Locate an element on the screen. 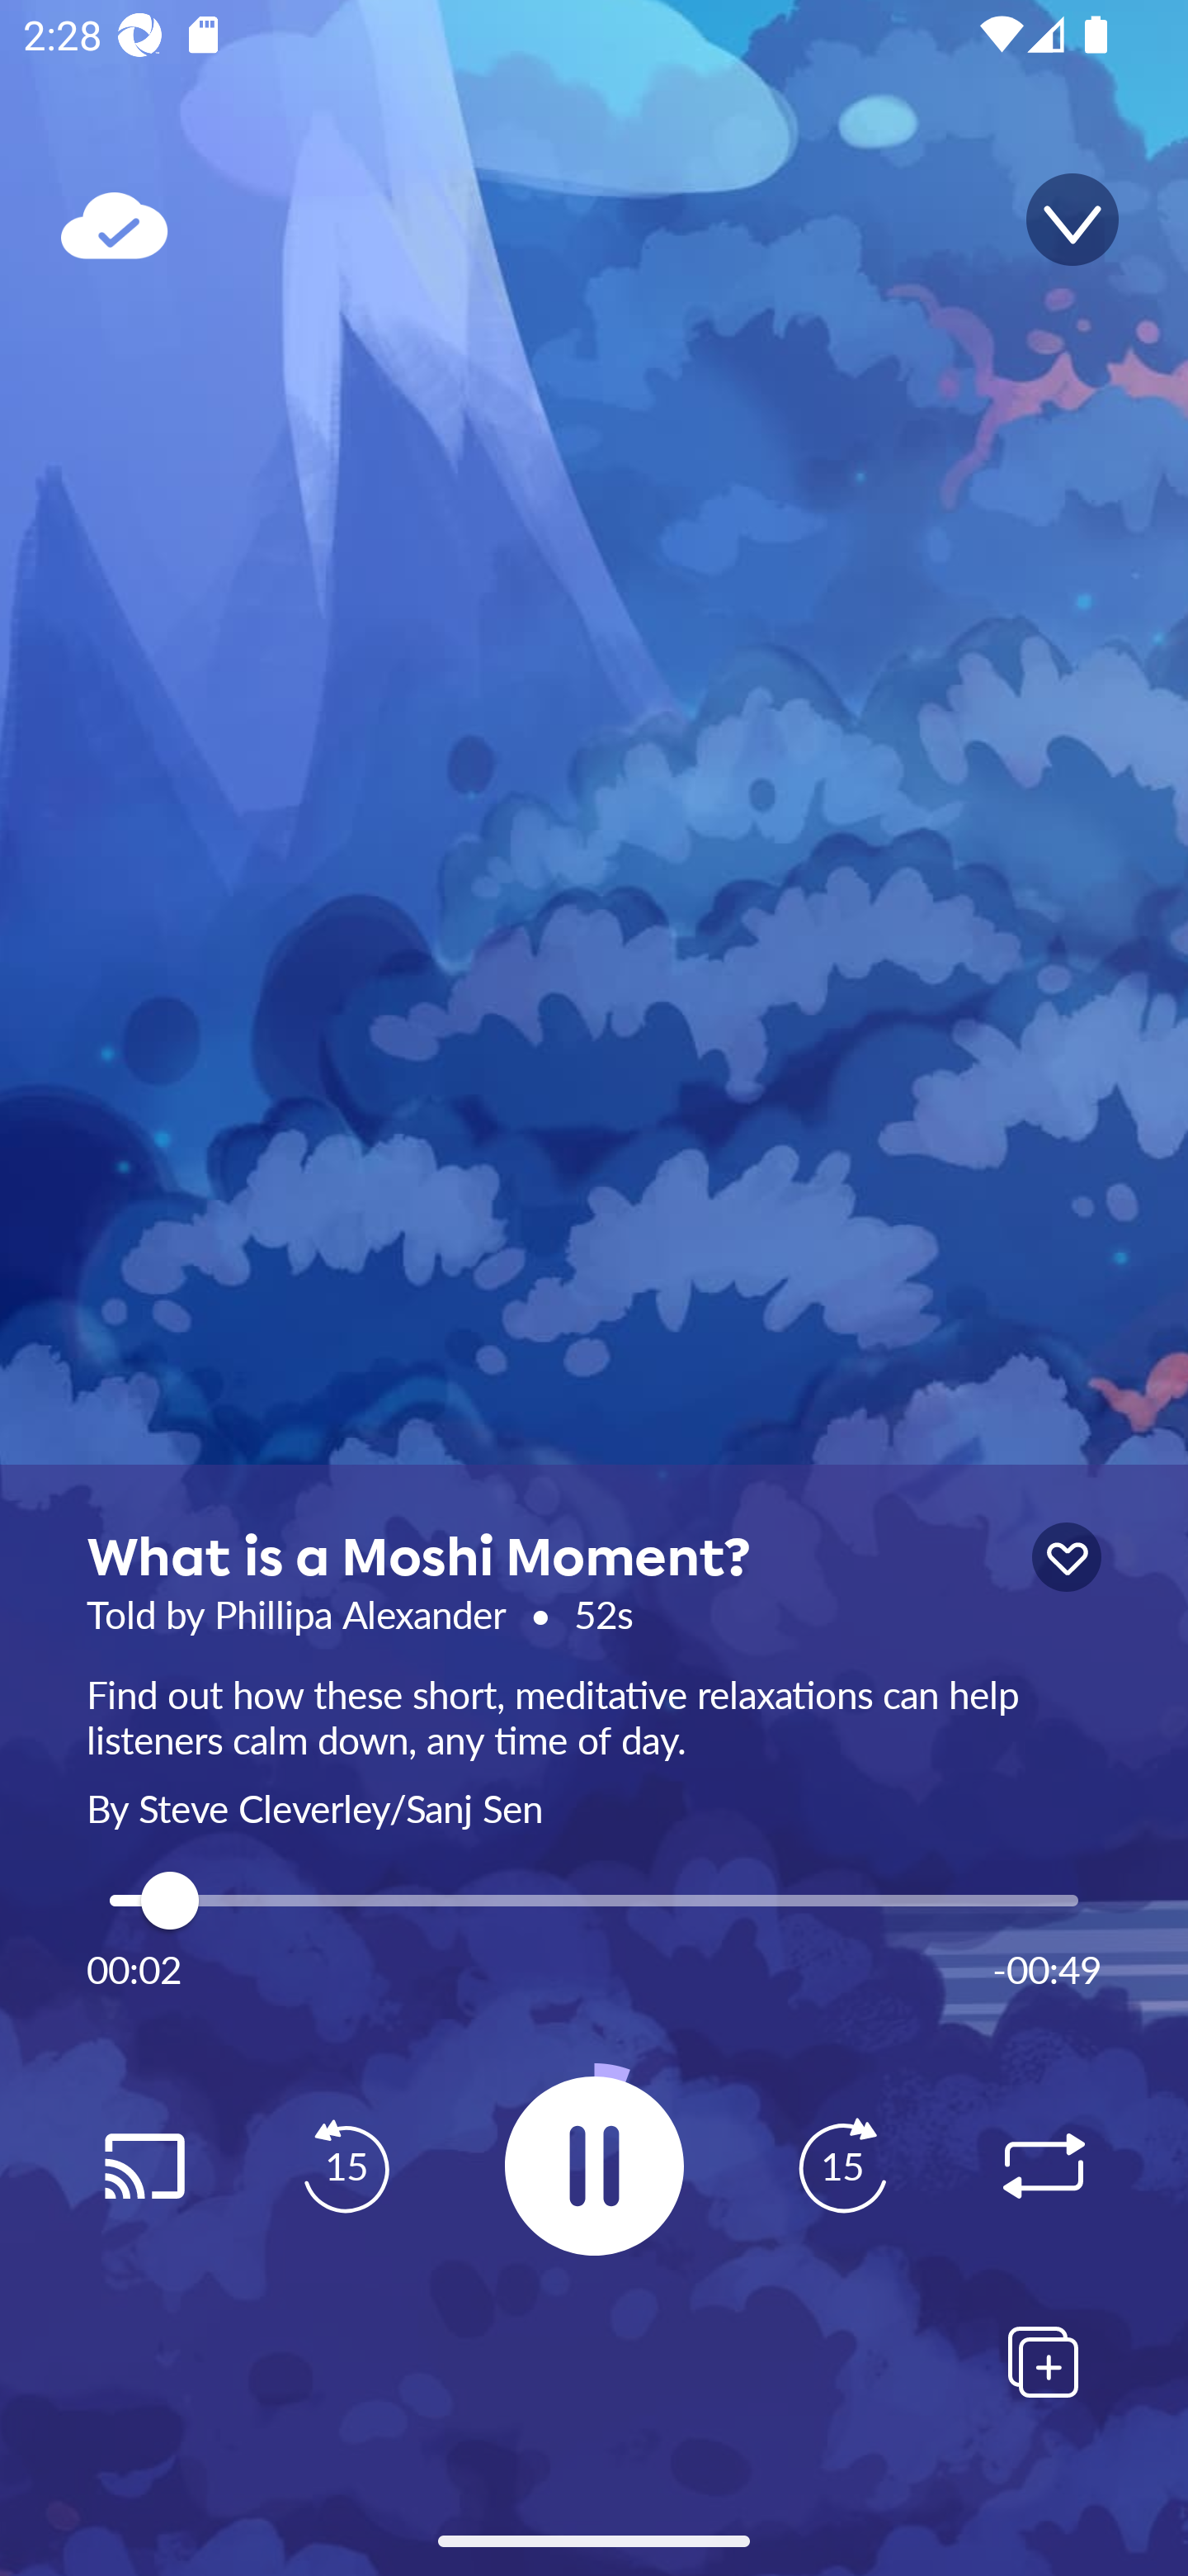 This screenshot has height=2576, width=1188. Add To Playlists is located at coordinates (1043, 2361).